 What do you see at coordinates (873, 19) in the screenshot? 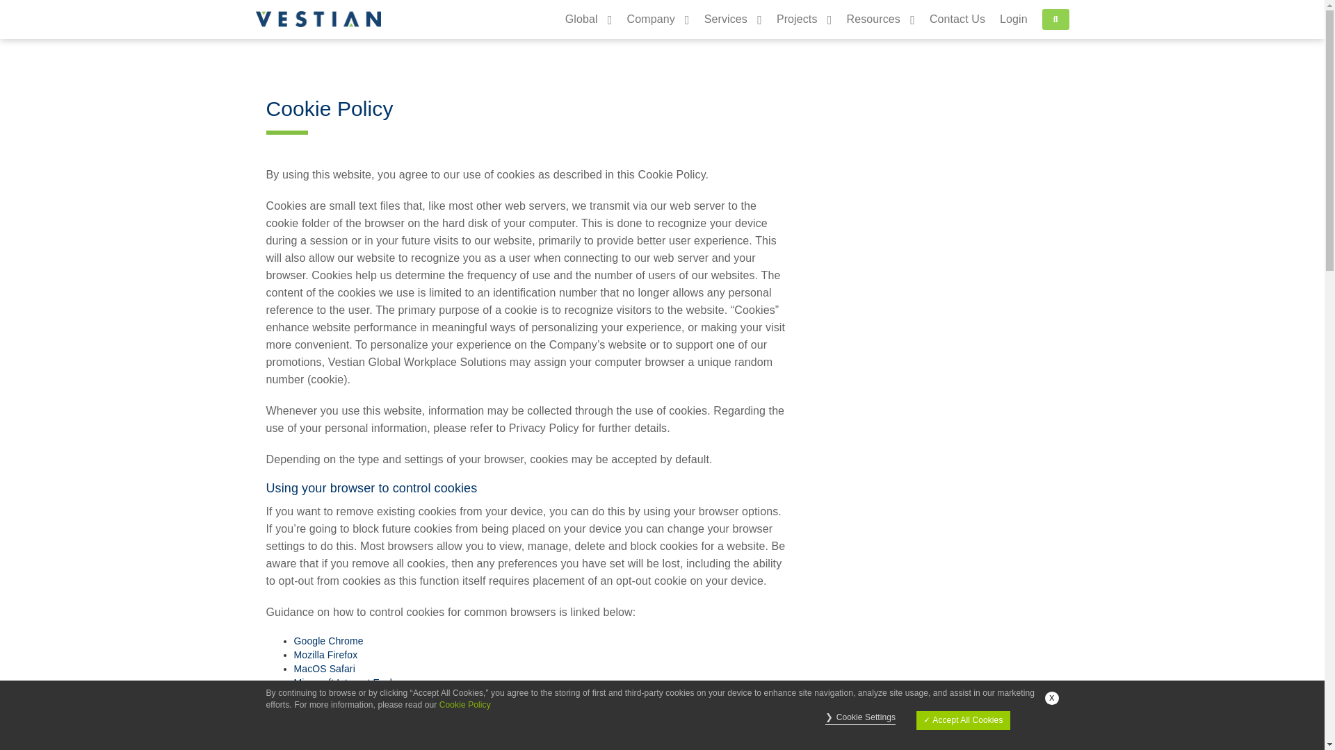
I see `Resources` at bounding box center [873, 19].